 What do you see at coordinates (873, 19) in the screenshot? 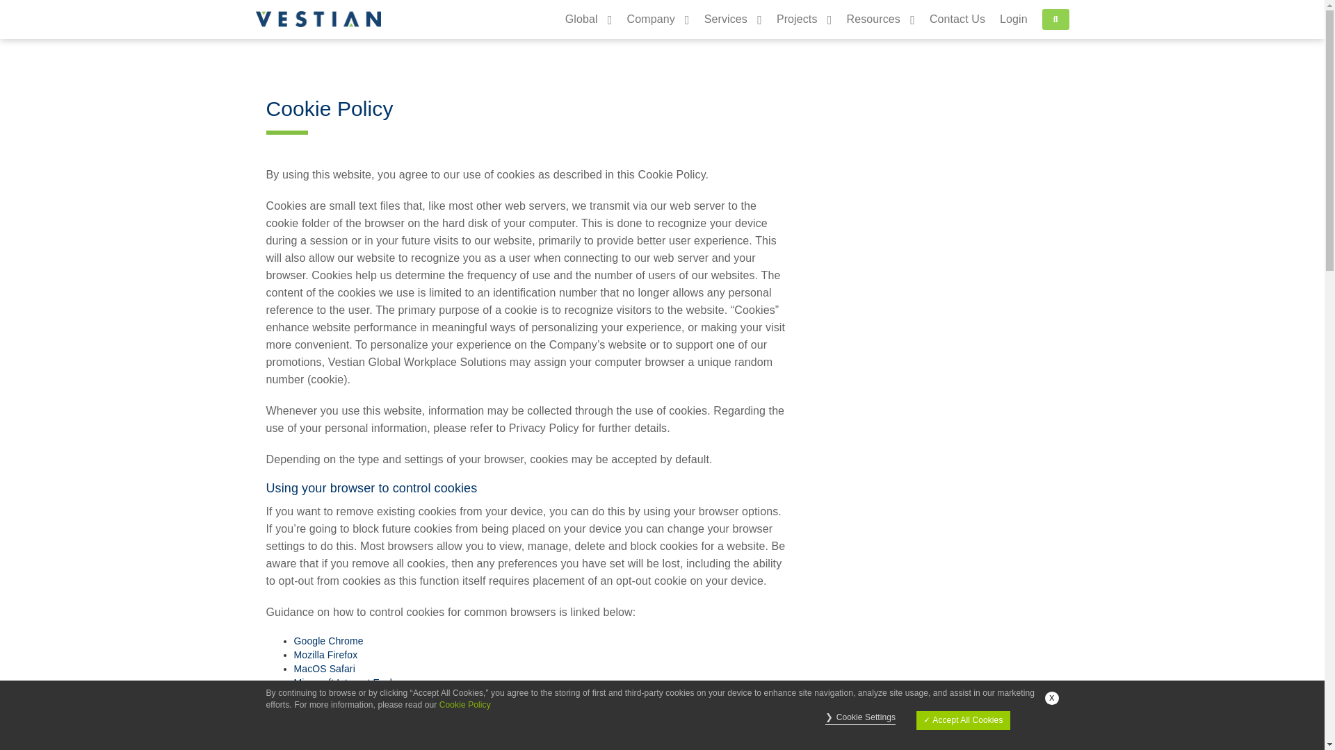
I see `Resources` at bounding box center [873, 19].